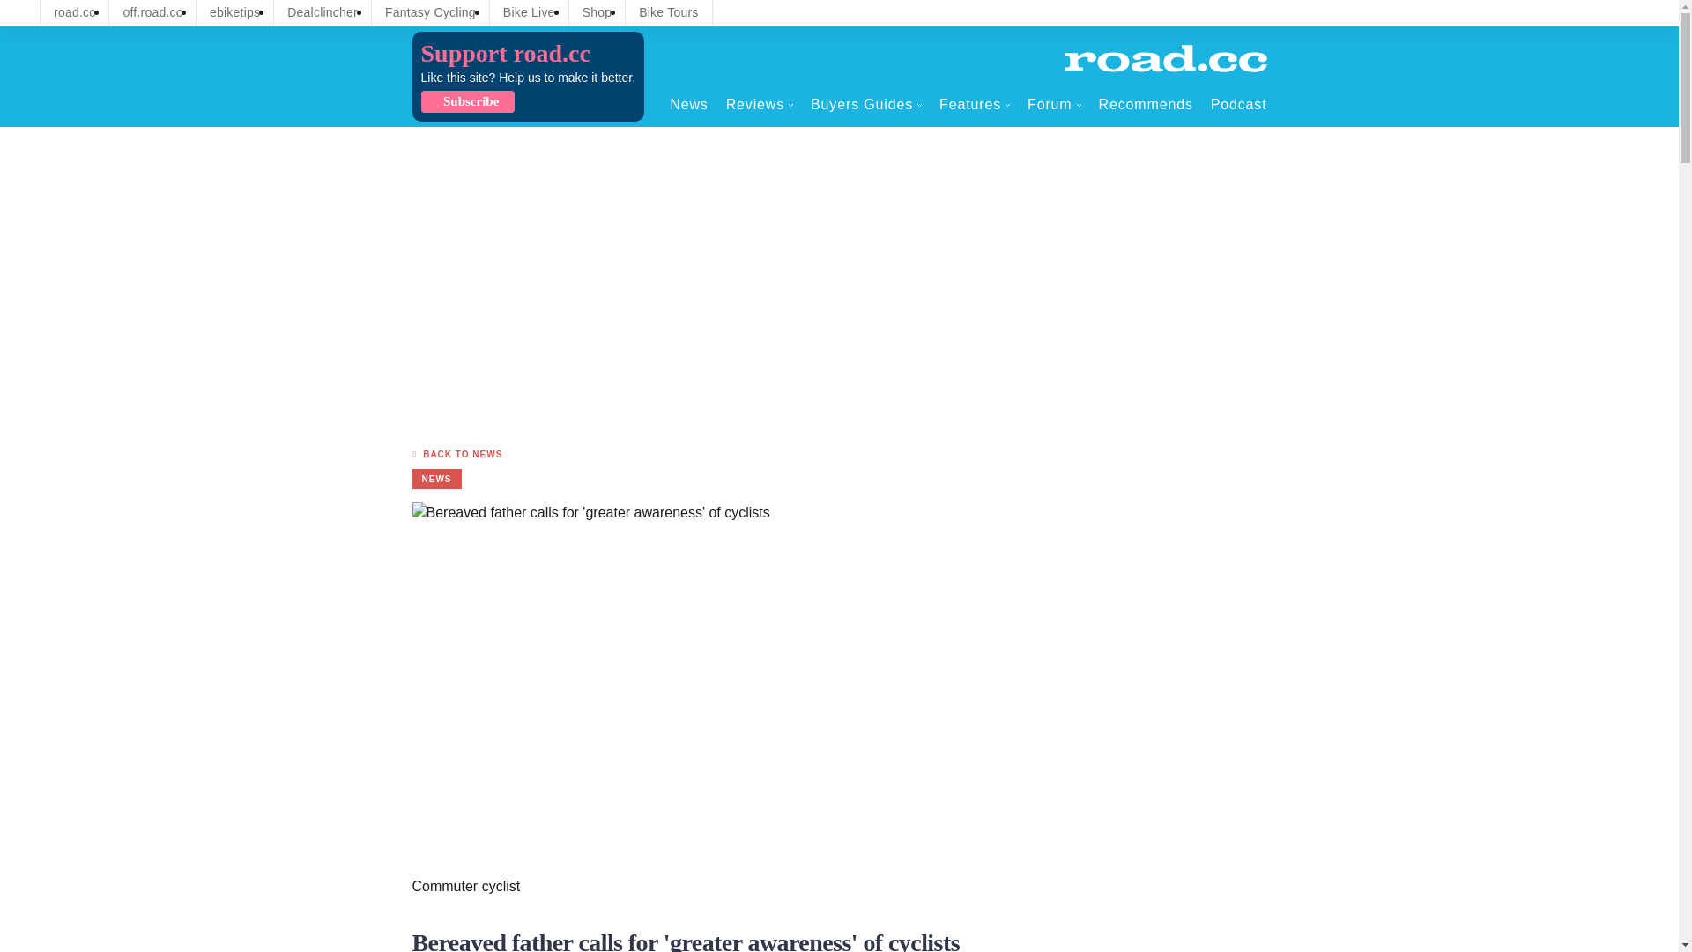 This screenshot has width=1692, height=952. Describe the element at coordinates (152, 12) in the screenshot. I see `off.road.cc` at that location.